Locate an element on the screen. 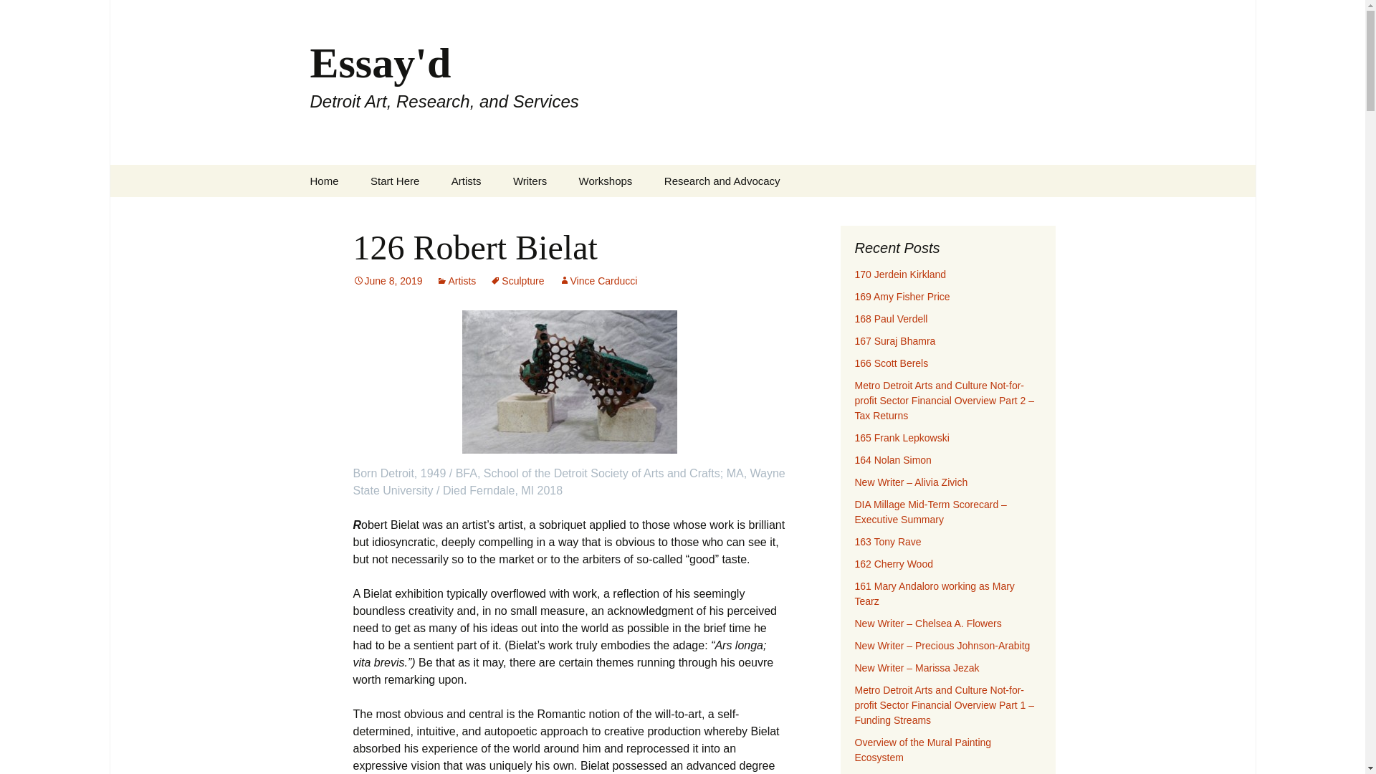 This screenshot has height=774, width=1376. Research and Advocacy is located at coordinates (456, 281).